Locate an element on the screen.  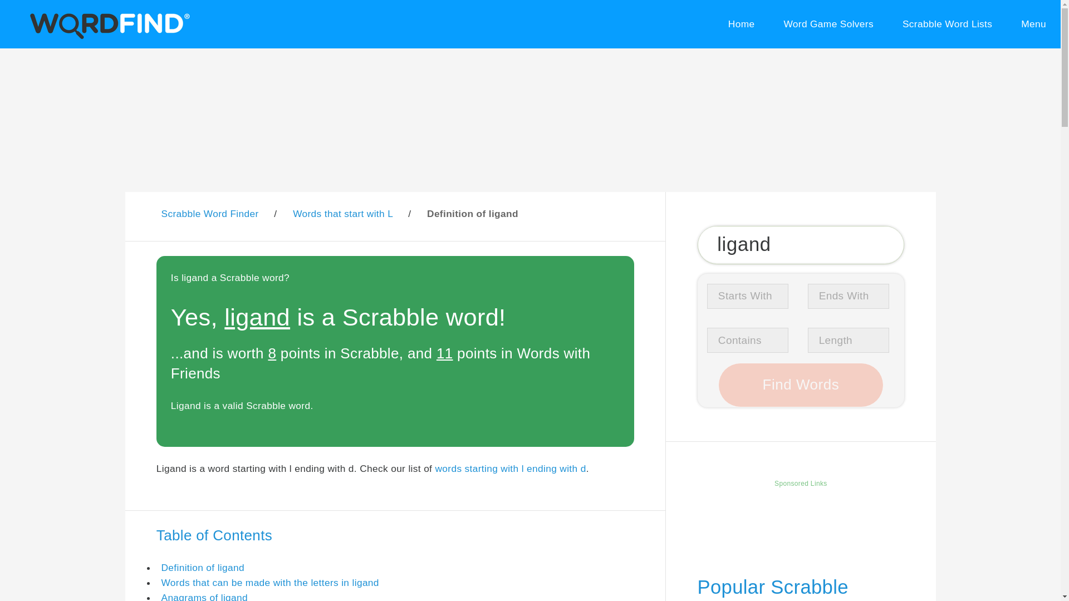
ligand is located at coordinates (801, 245).